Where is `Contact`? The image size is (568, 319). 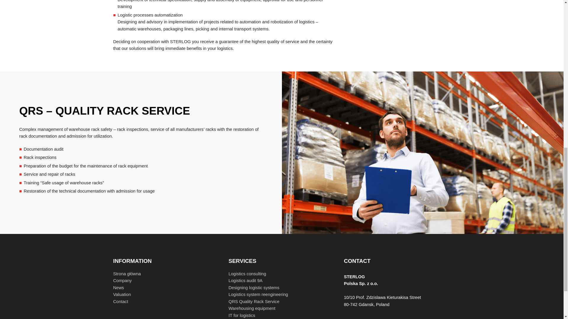 Contact is located at coordinates (121, 302).